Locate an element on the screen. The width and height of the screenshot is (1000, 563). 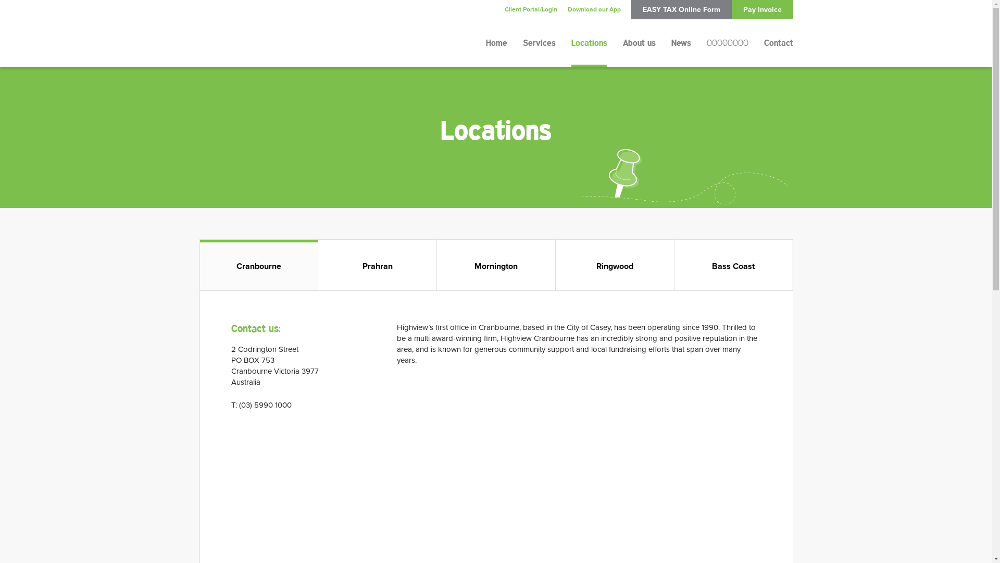
Client Portal/Login is located at coordinates (530, 9).